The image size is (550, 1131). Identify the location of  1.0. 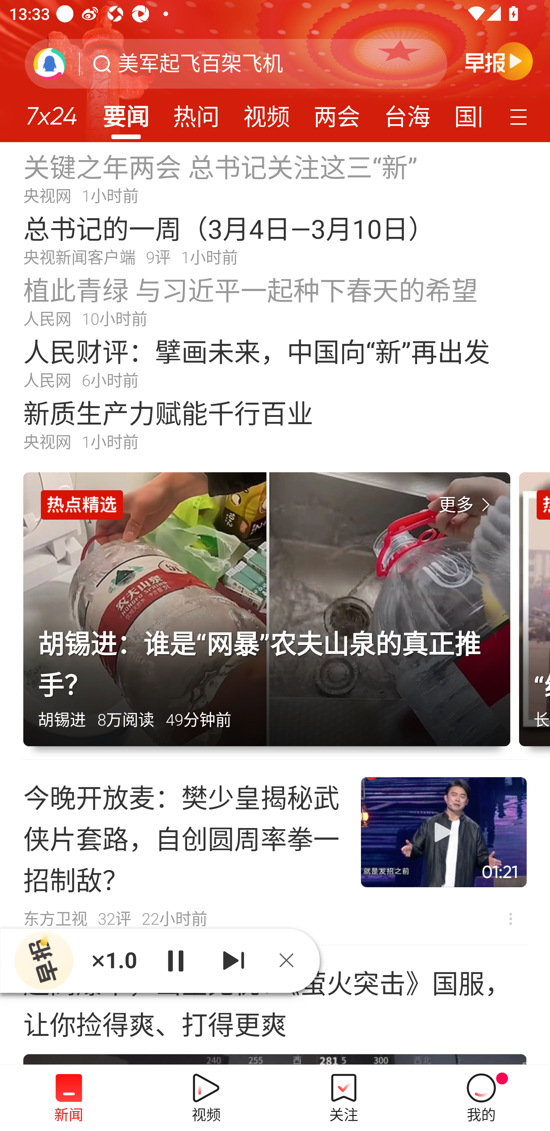
(114, 960).